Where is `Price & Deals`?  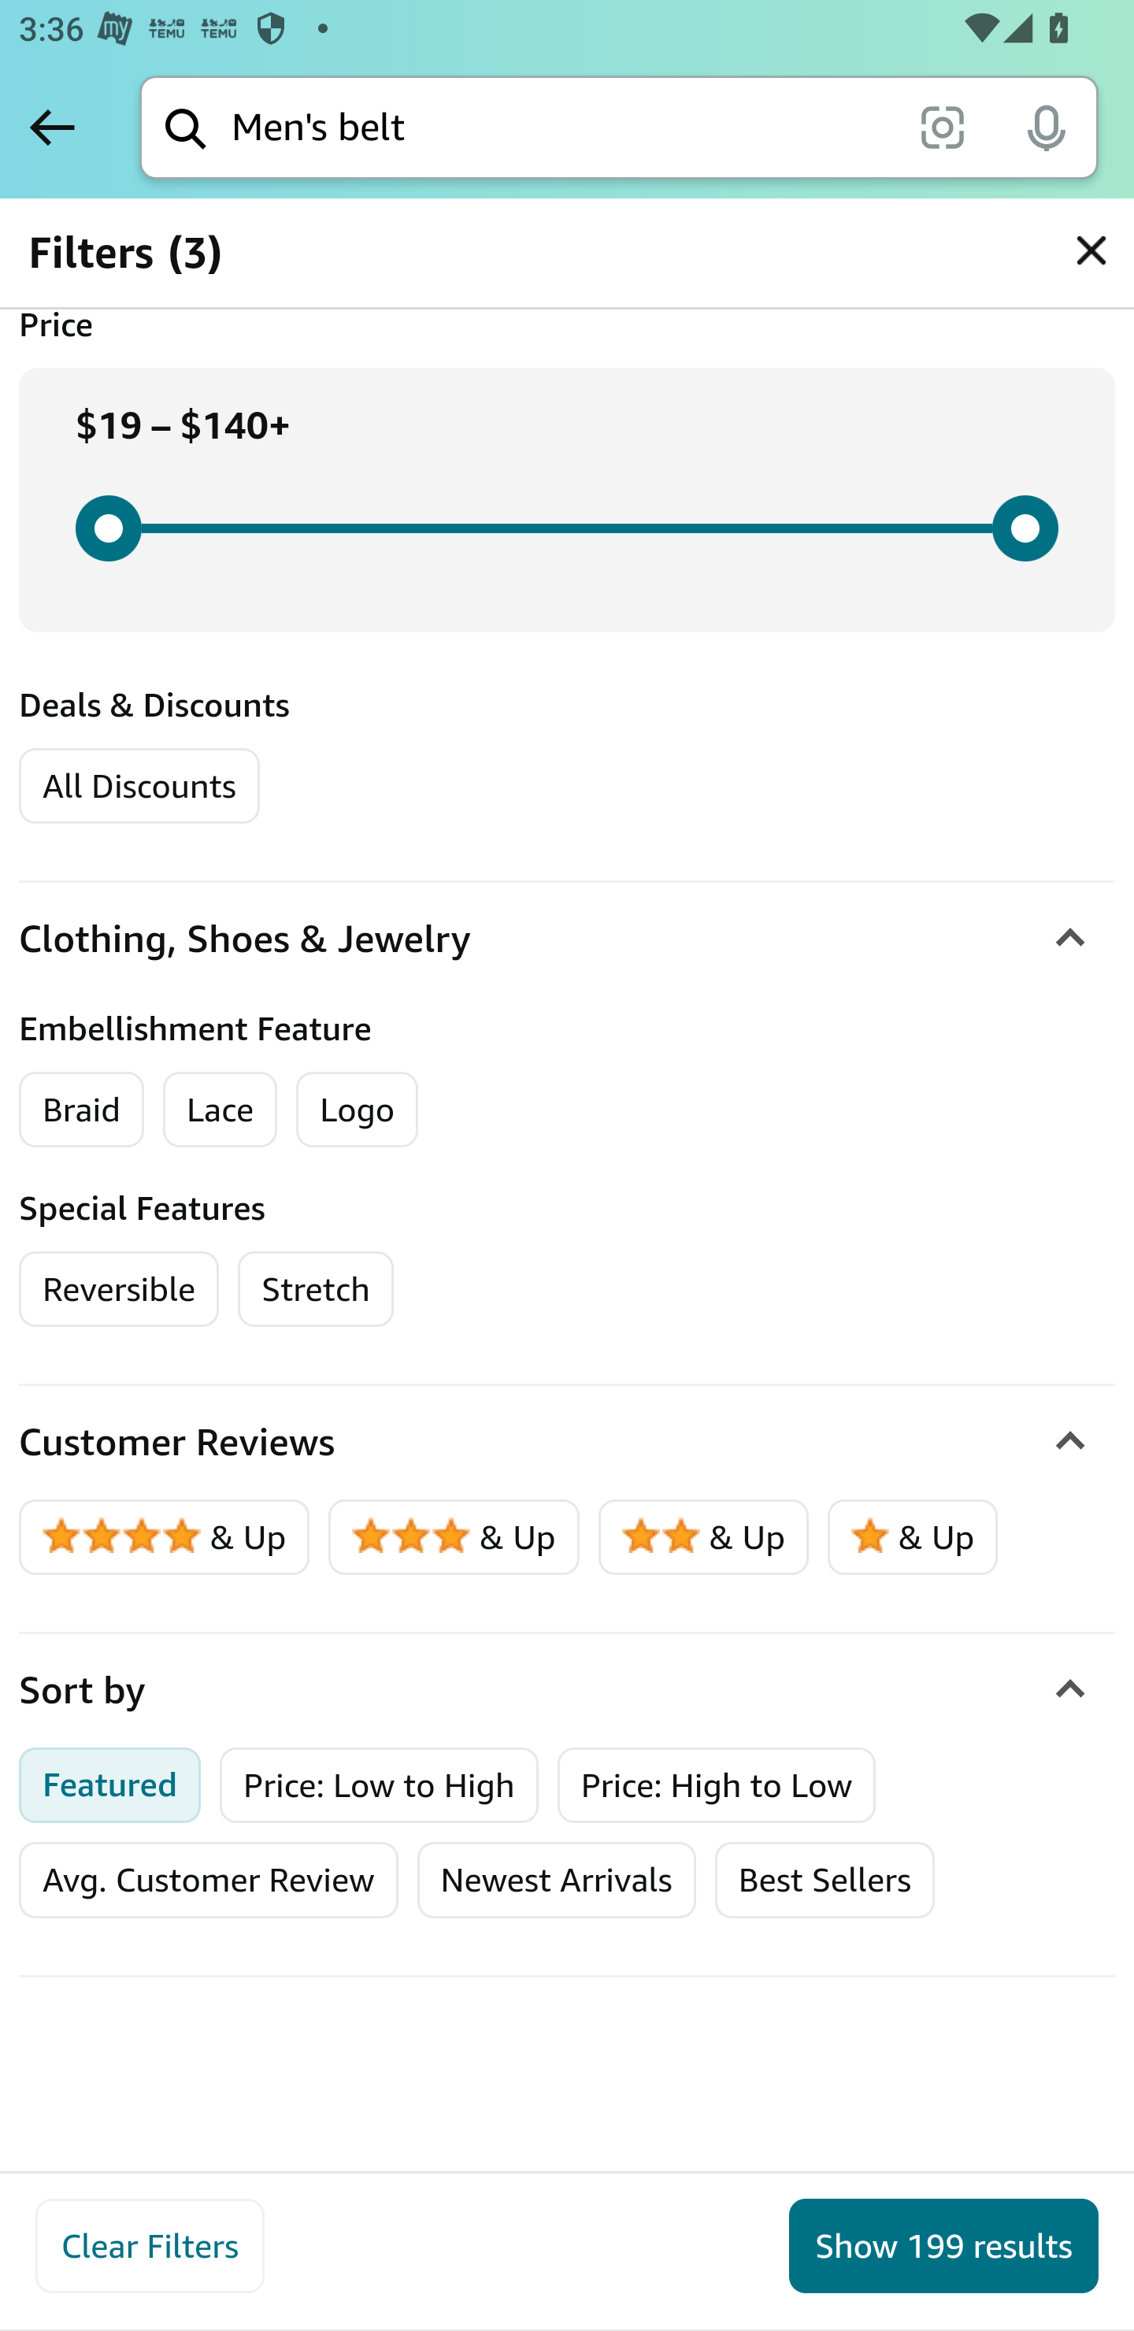
Price & Deals is located at coordinates (567, 246).